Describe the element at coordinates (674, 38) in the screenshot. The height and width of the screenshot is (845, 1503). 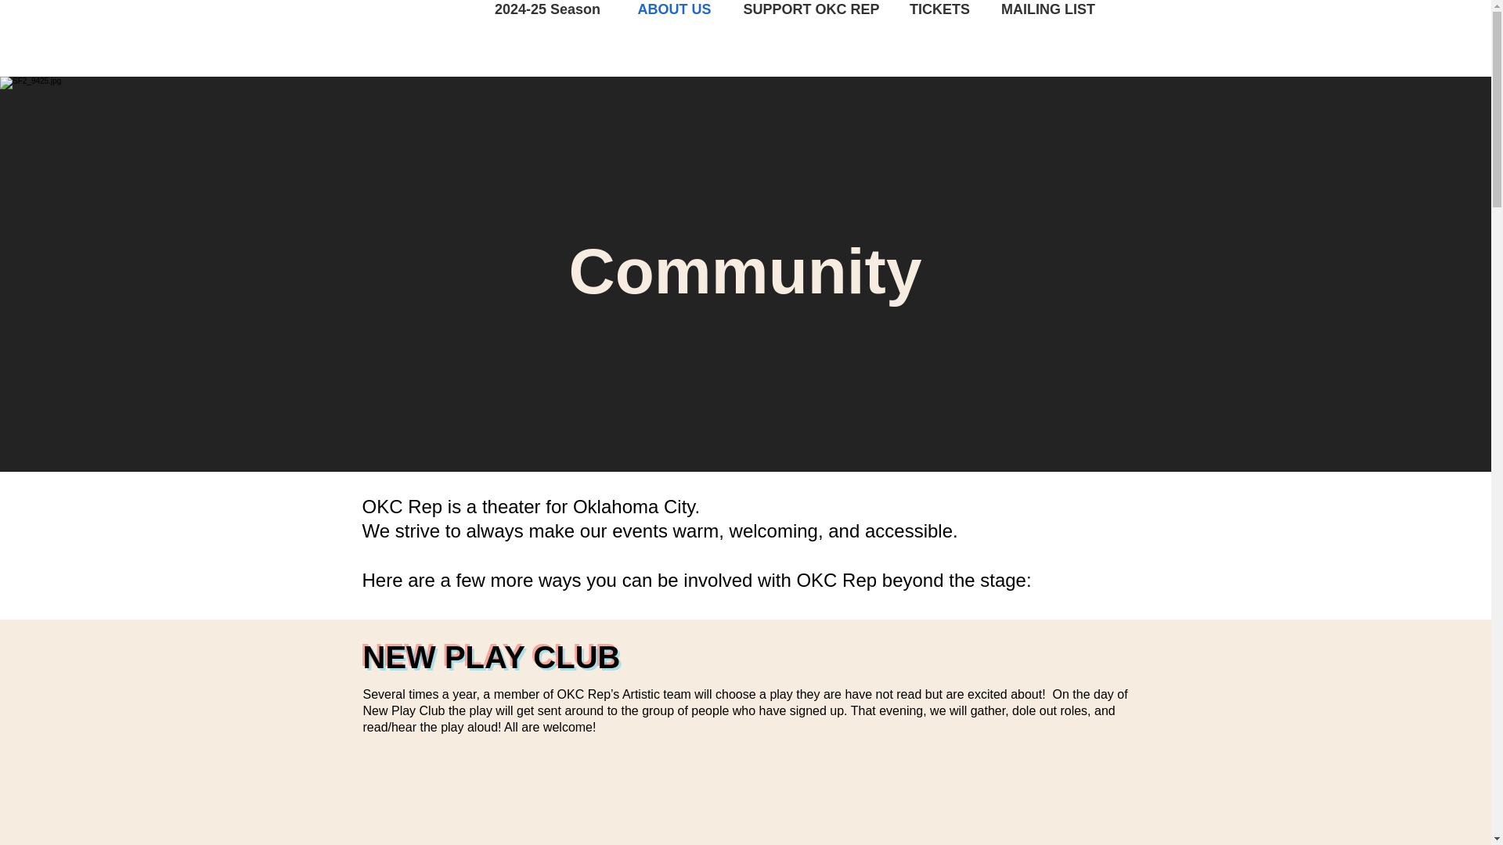
I see `ABOUT US` at that location.